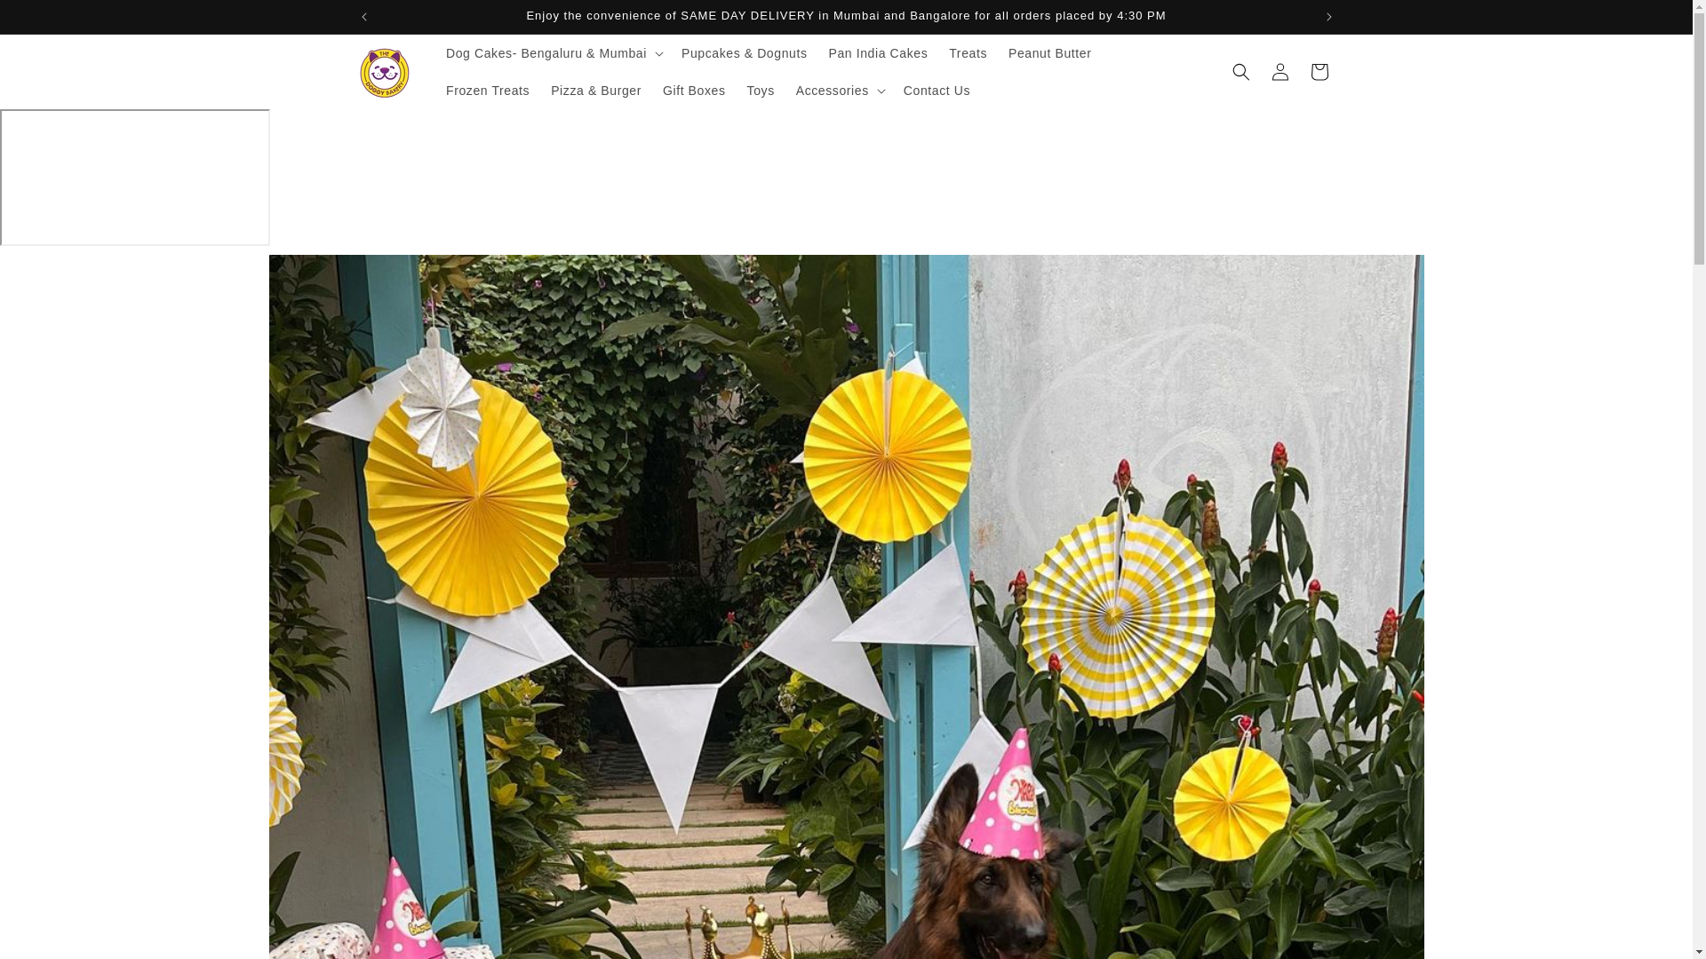 This screenshot has height=959, width=1706. I want to click on Skip to content, so click(53, 20).